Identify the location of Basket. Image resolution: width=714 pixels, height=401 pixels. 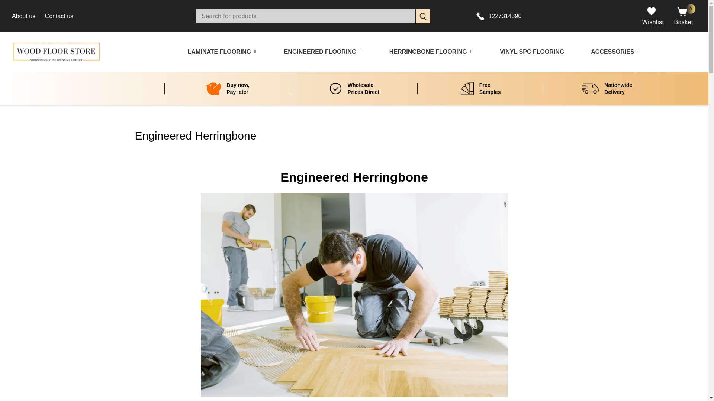
(684, 22).